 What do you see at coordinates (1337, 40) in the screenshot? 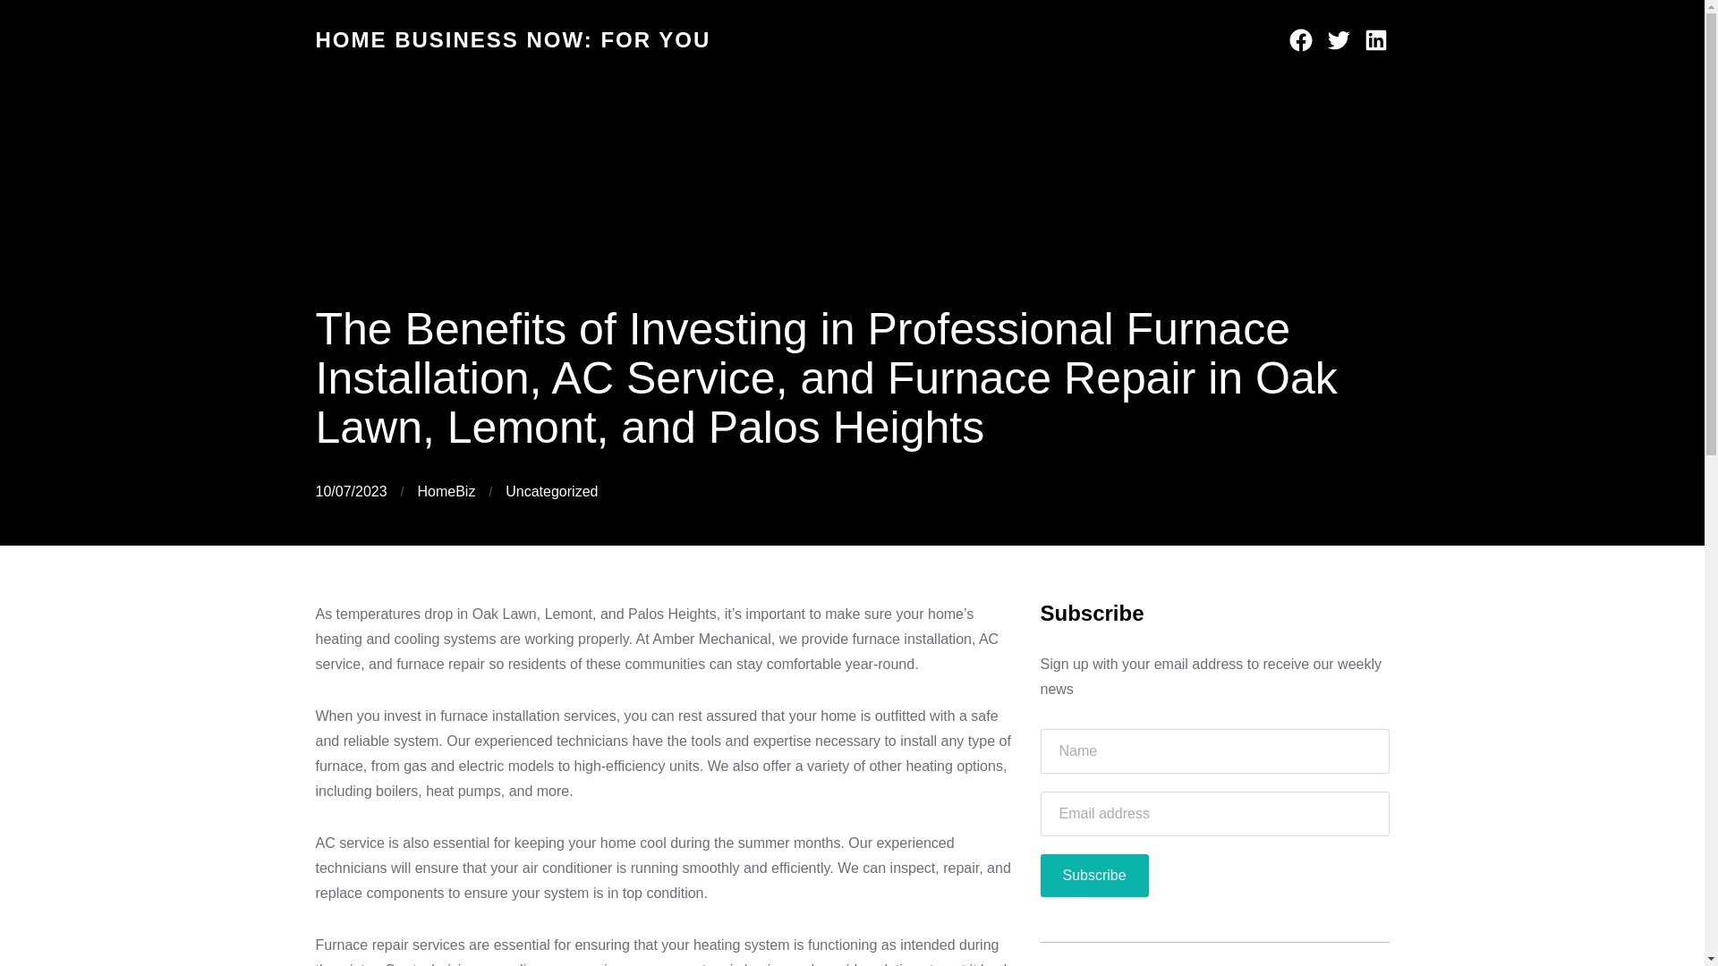
I see `Twitter` at bounding box center [1337, 40].